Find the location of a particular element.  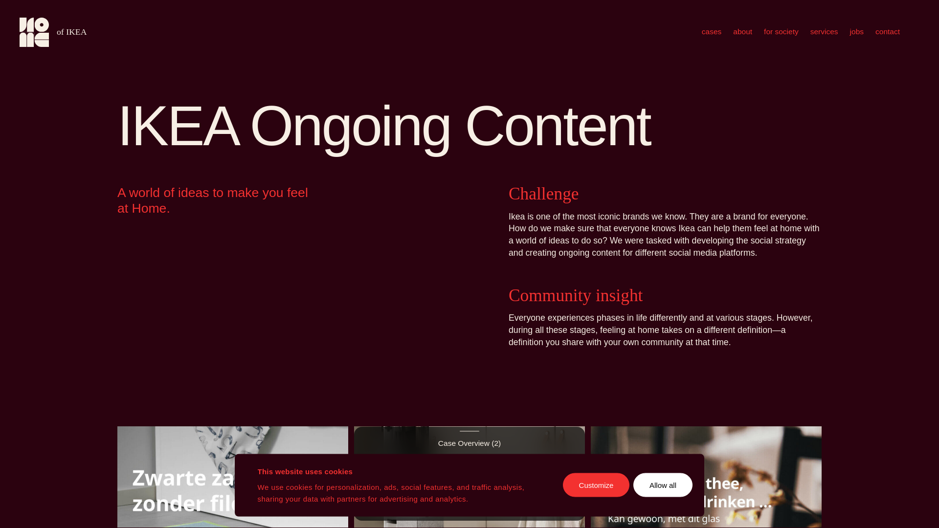

of IKEA is located at coordinates (712, 32).